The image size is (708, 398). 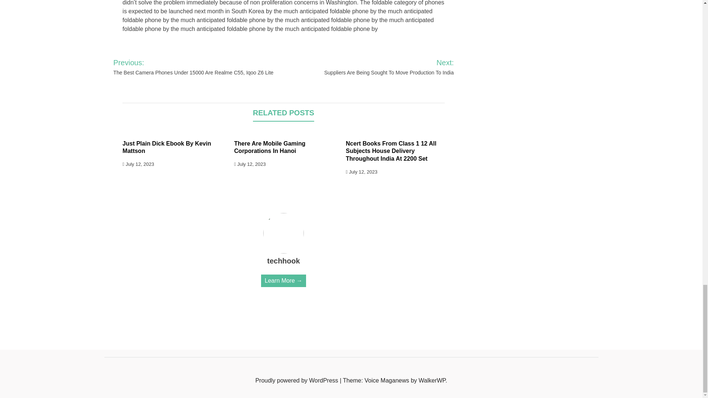 What do you see at coordinates (250, 164) in the screenshot?
I see `July 12, 2023` at bounding box center [250, 164].